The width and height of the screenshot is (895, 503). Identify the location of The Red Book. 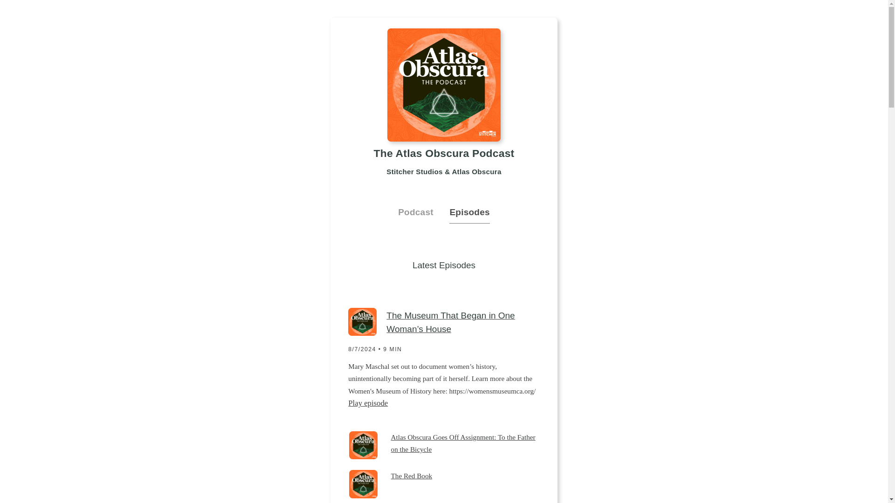
(465, 476).